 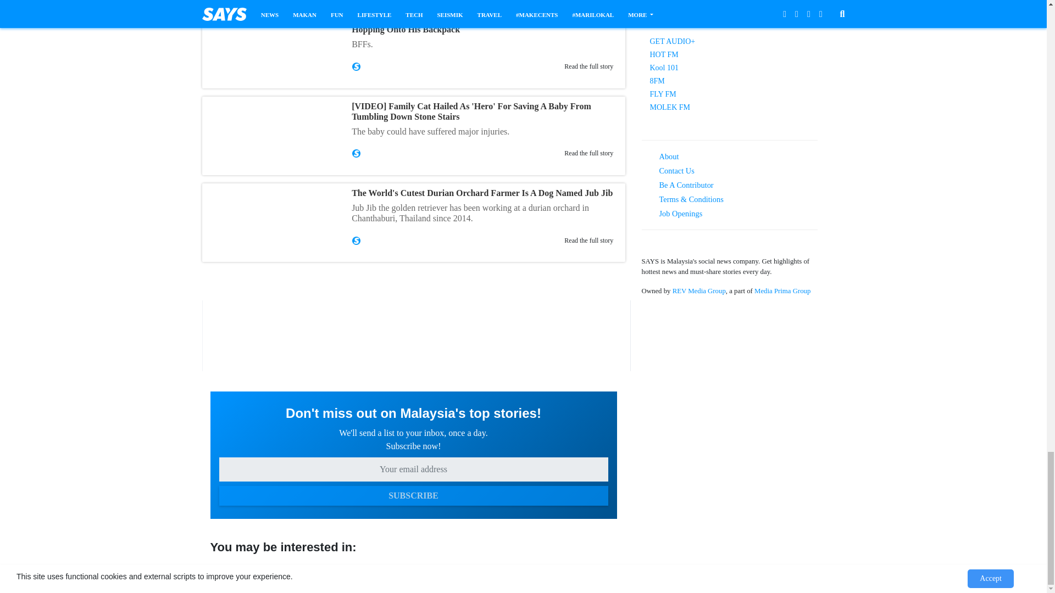 I want to click on Subscribe, so click(x=413, y=495).